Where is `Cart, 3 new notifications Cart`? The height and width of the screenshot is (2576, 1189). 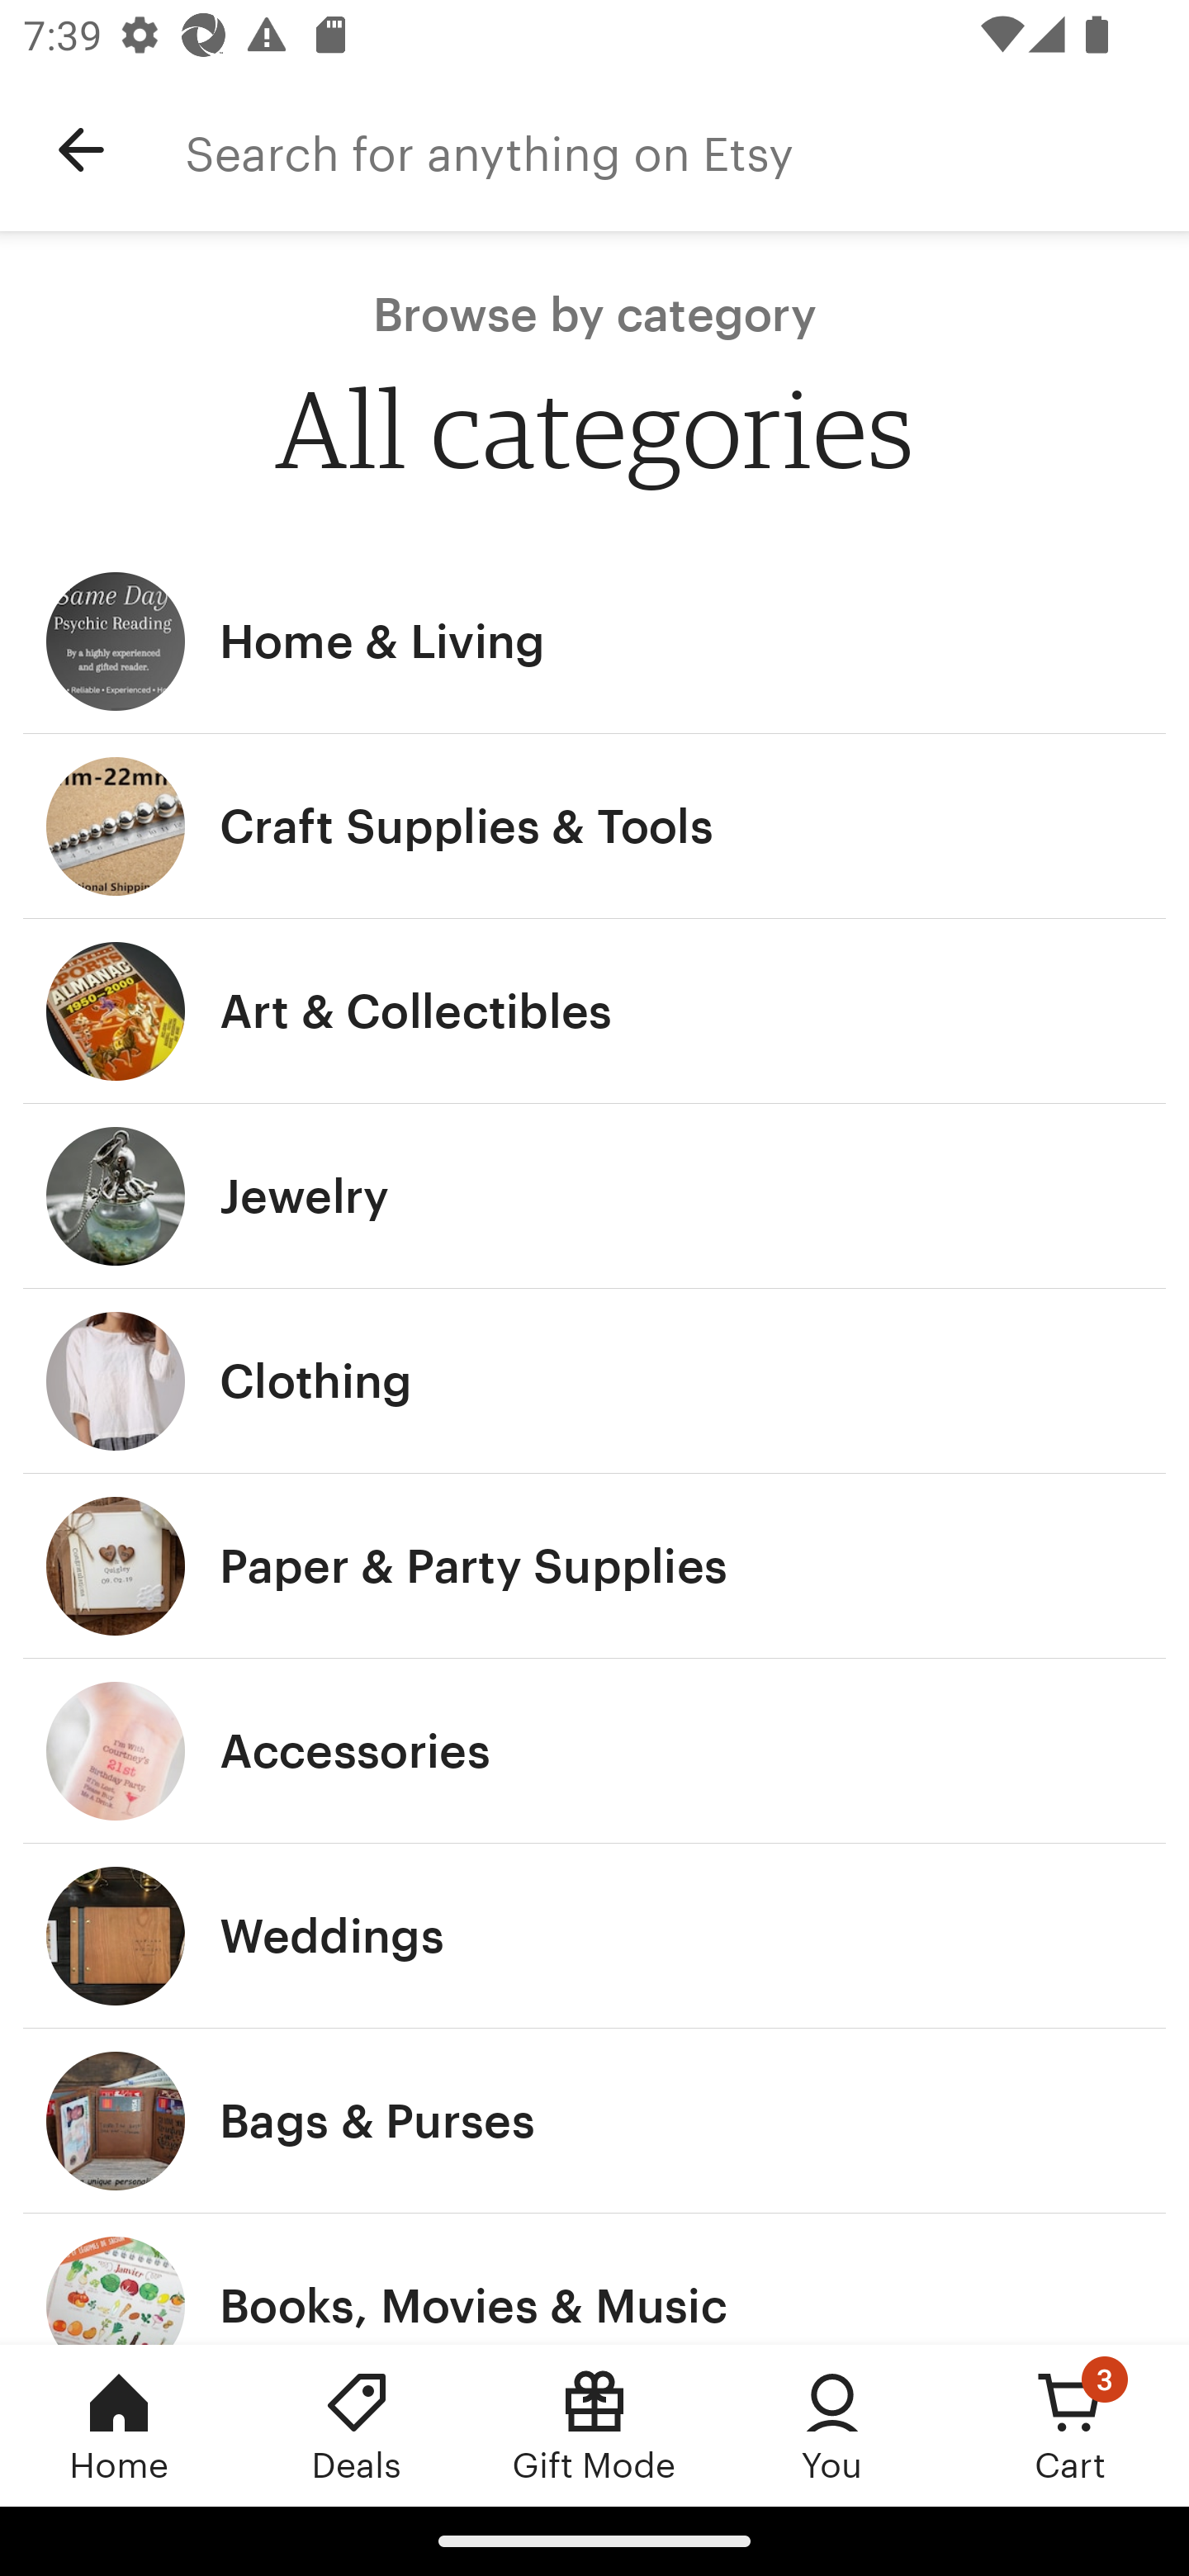
Cart, 3 new notifications Cart is located at coordinates (1070, 2425).